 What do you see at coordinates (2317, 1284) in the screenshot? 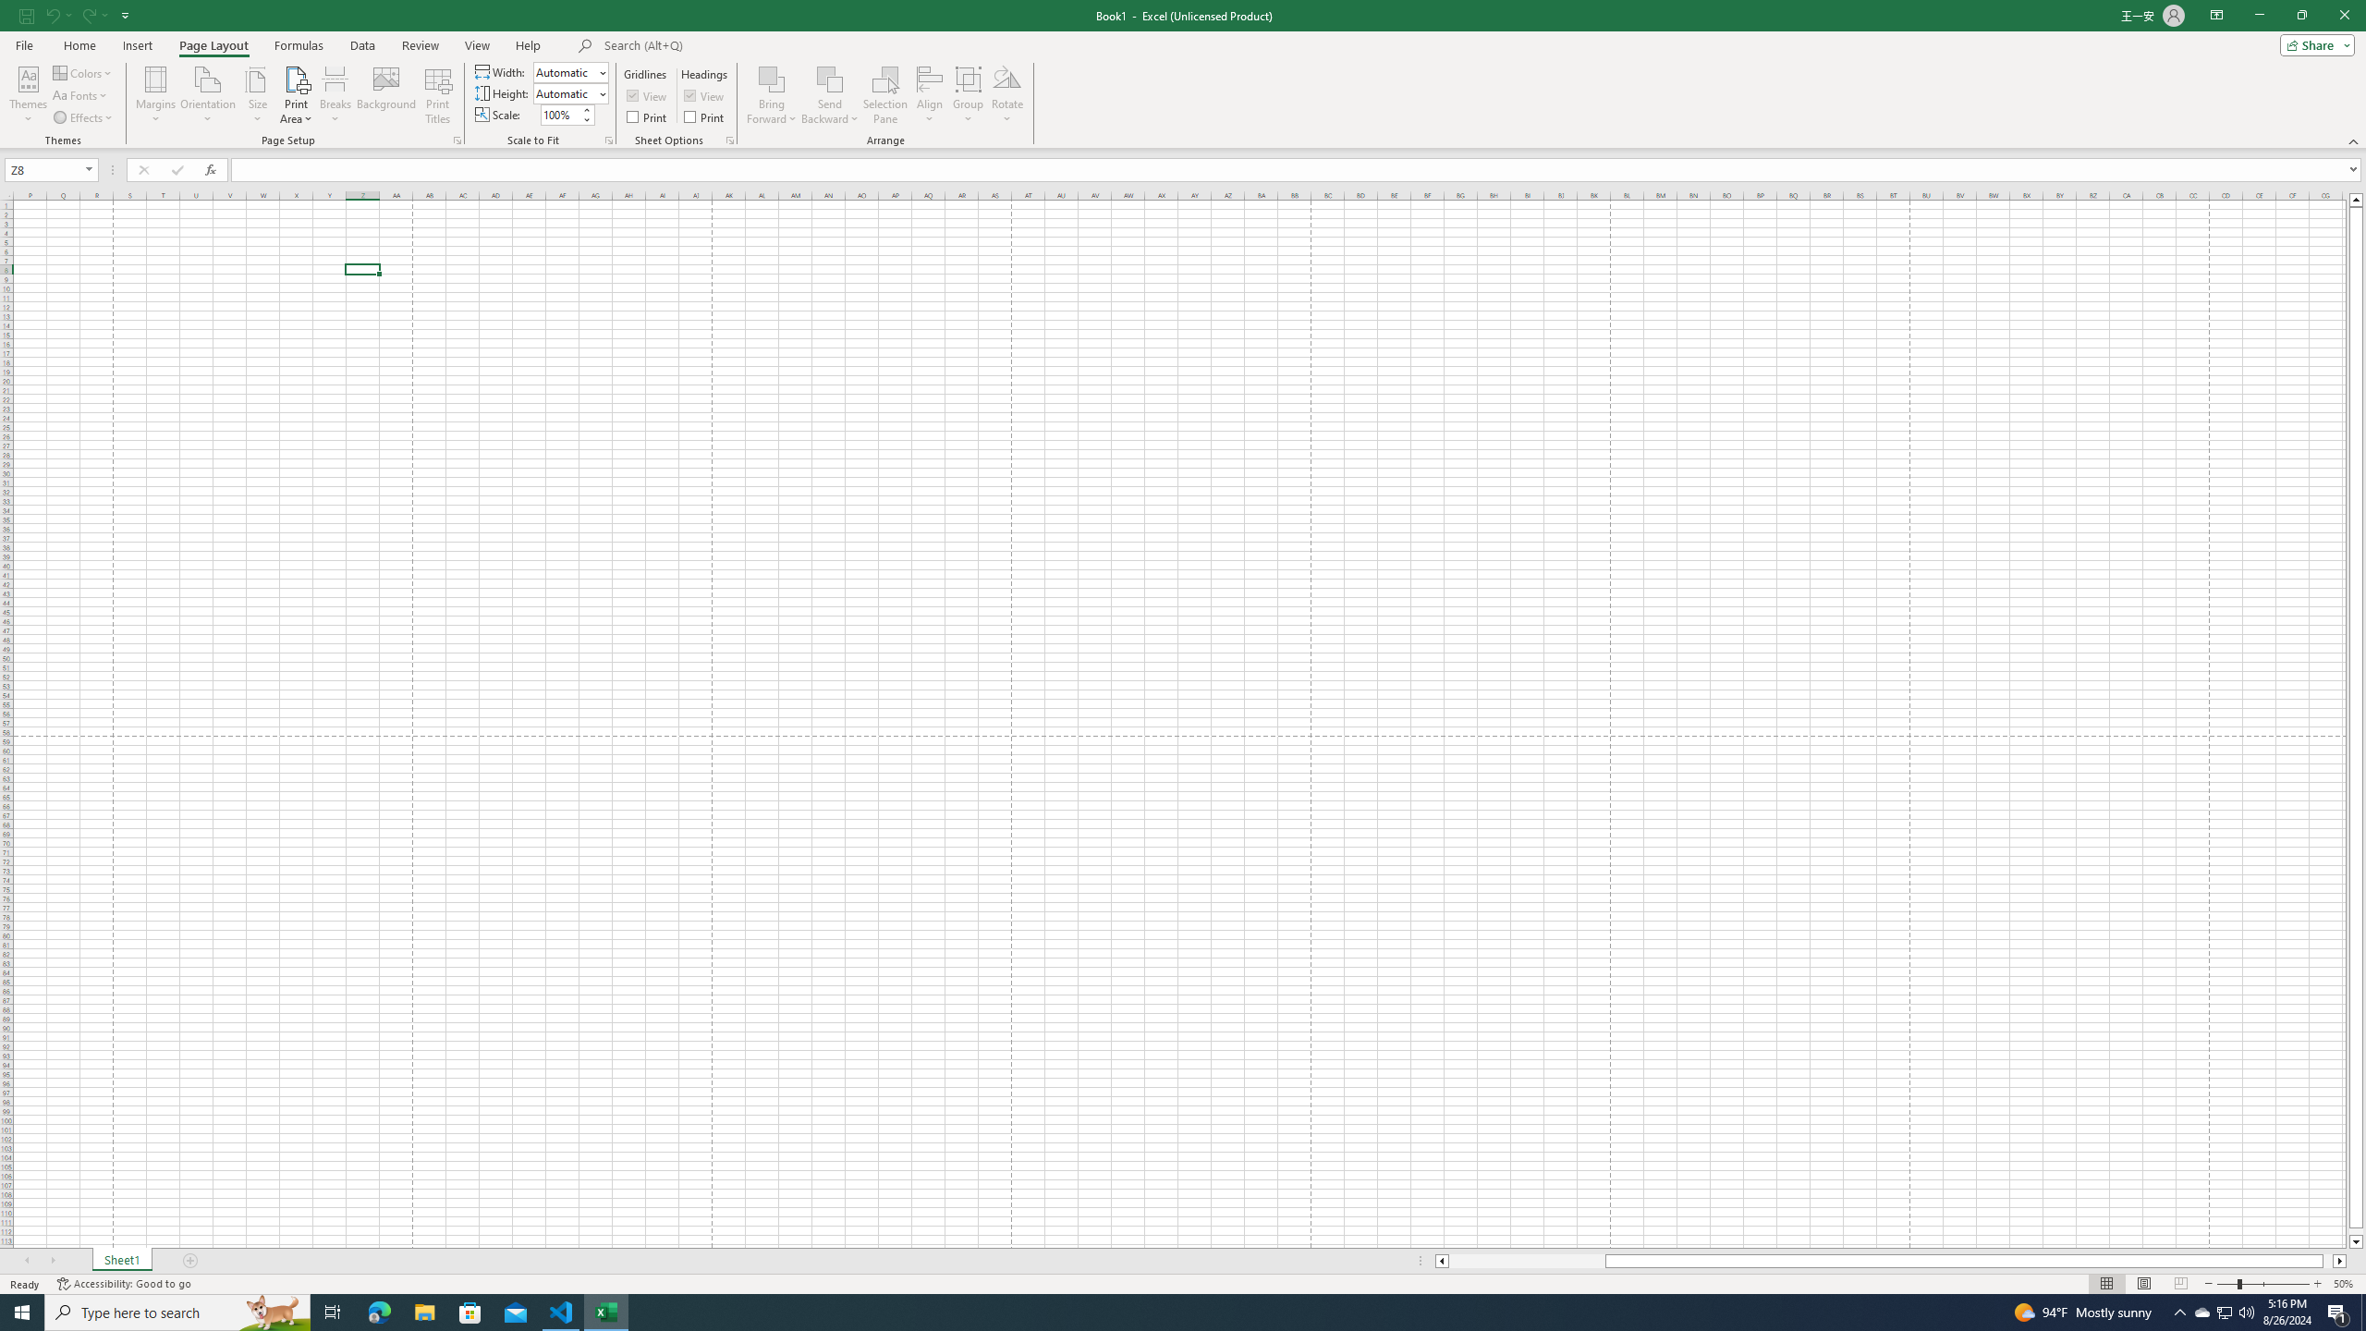
I see `Zoom In` at bounding box center [2317, 1284].